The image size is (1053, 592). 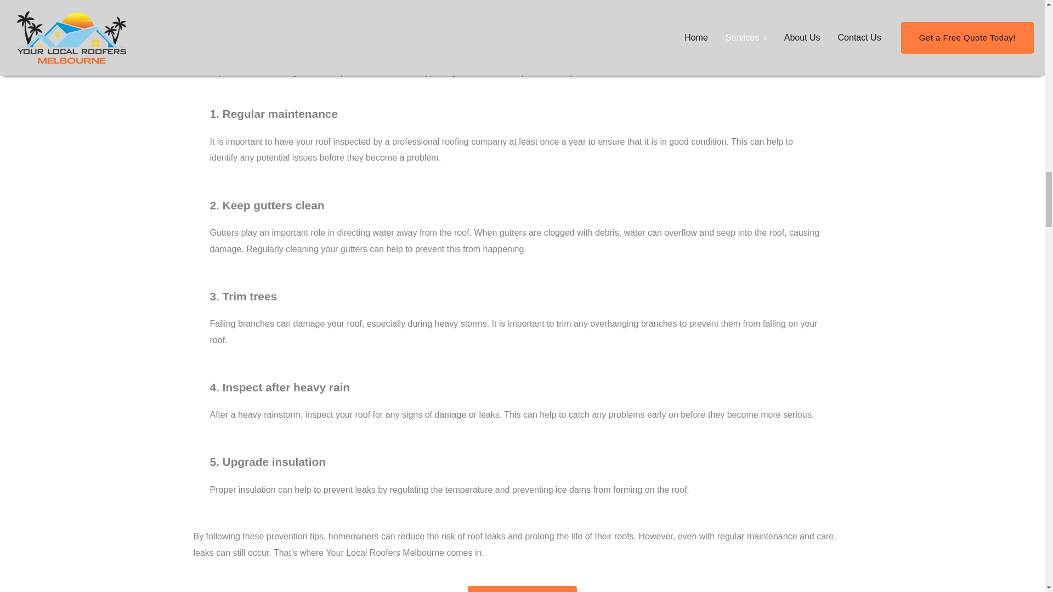 What do you see at coordinates (522, 589) in the screenshot?
I see `Get a Free Quote` at bounding box center [522, 589].